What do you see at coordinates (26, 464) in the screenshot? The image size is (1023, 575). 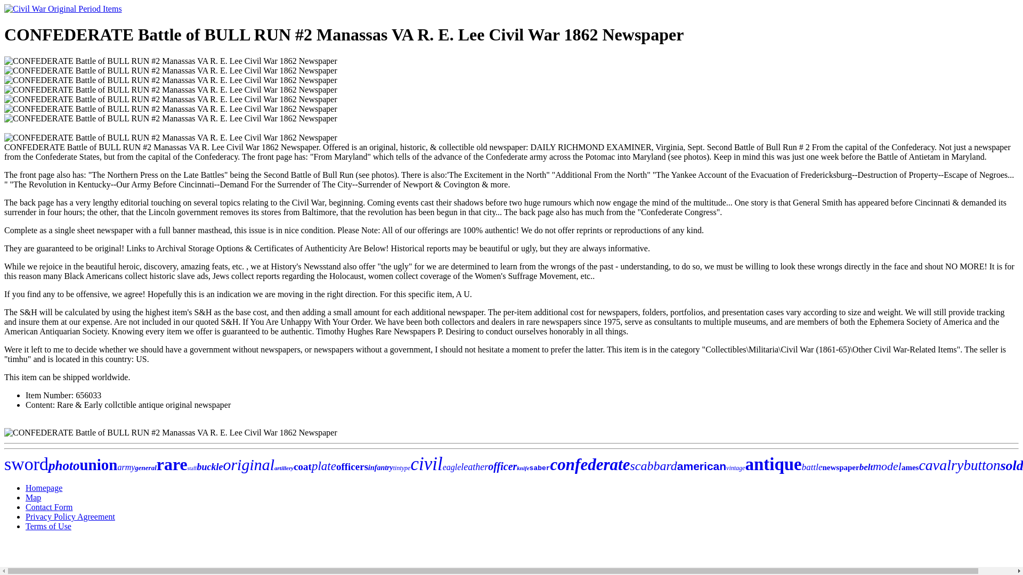 I see `sword` at bounding box center [26, 464].